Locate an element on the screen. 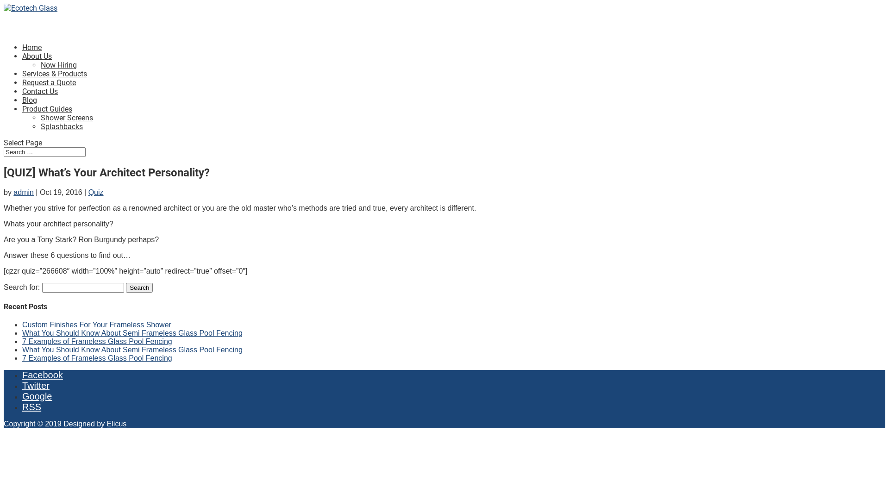 Image resolution: width=889 pixels, height=500 pixels. Twitter is located at coordinates (36, 386).